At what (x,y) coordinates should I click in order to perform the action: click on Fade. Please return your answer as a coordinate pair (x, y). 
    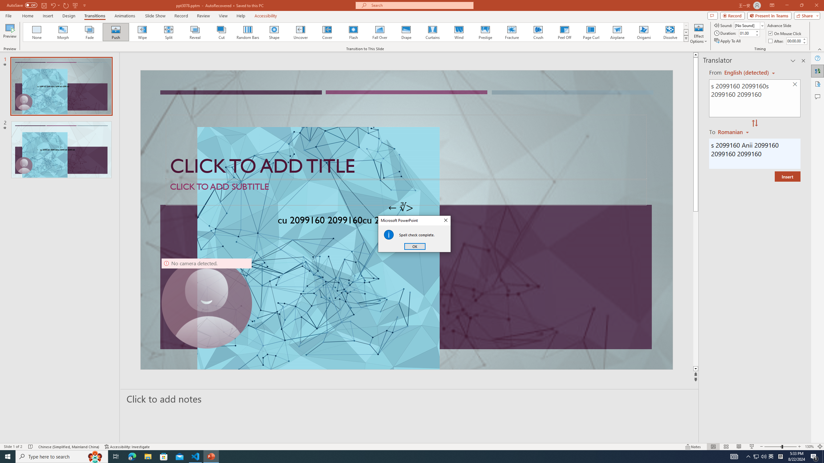
    Looking at the image, I should click on (90, 32).